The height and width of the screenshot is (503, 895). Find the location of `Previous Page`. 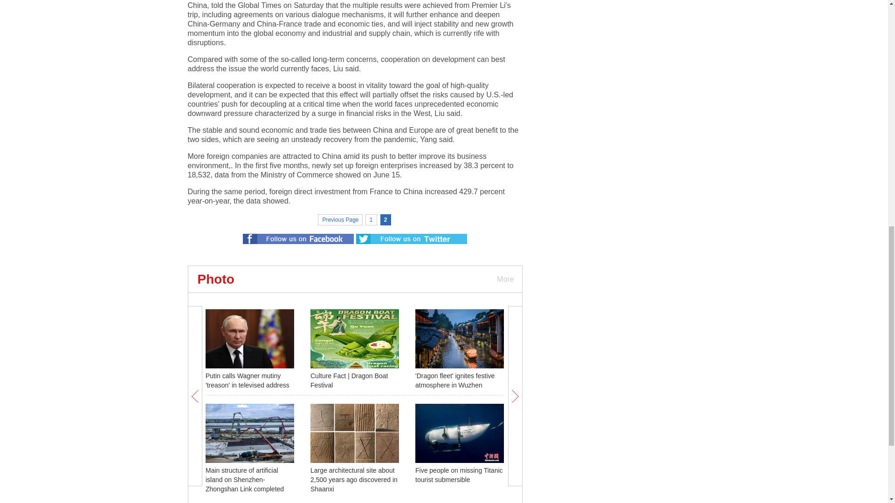

Previous Page is located at coordinates (340, 220).